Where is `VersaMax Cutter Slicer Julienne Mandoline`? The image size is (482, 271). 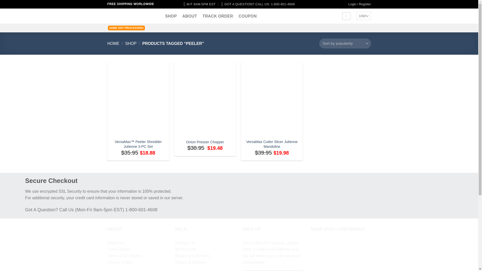
VersaMax Cutter Slicer Julienne Mandoline is located at coordinates (272, 144).